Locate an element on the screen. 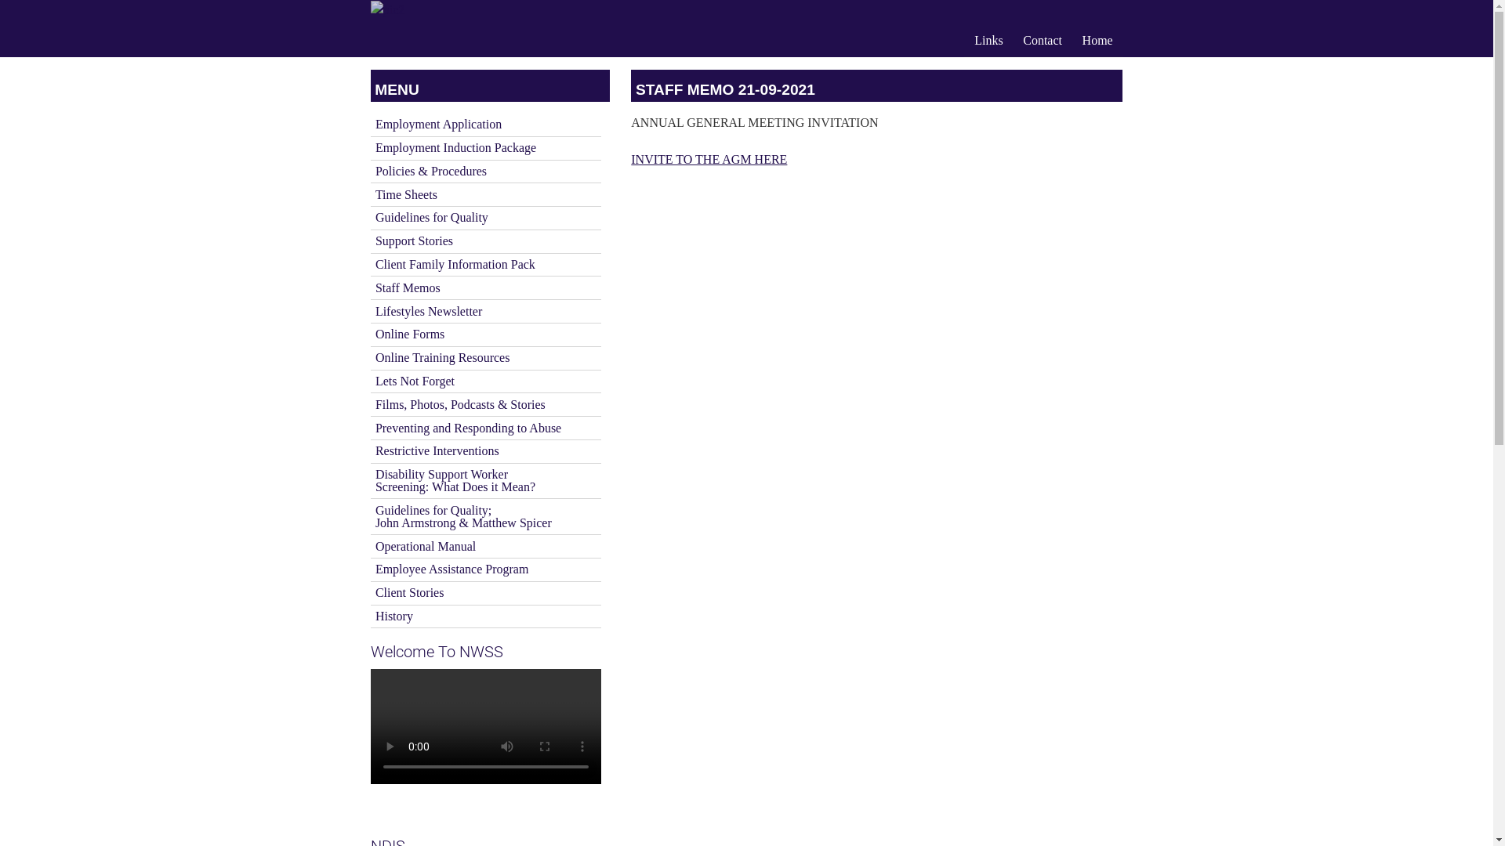 The width and height of the screenshot is (1505, 846). Lets Not Forget is located at coordinates (485, 382).